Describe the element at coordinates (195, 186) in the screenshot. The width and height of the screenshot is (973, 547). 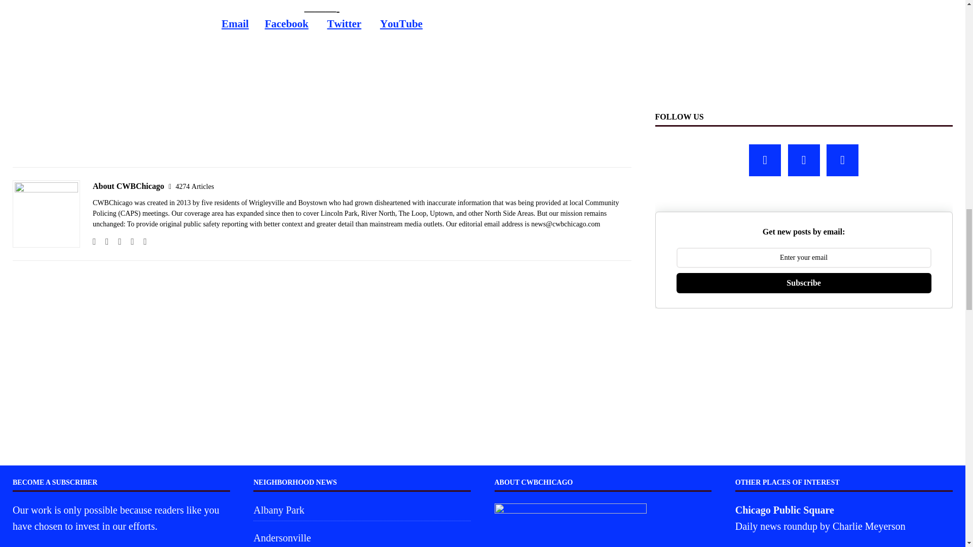
I see `More articles written by CWBChicago'` at that location.